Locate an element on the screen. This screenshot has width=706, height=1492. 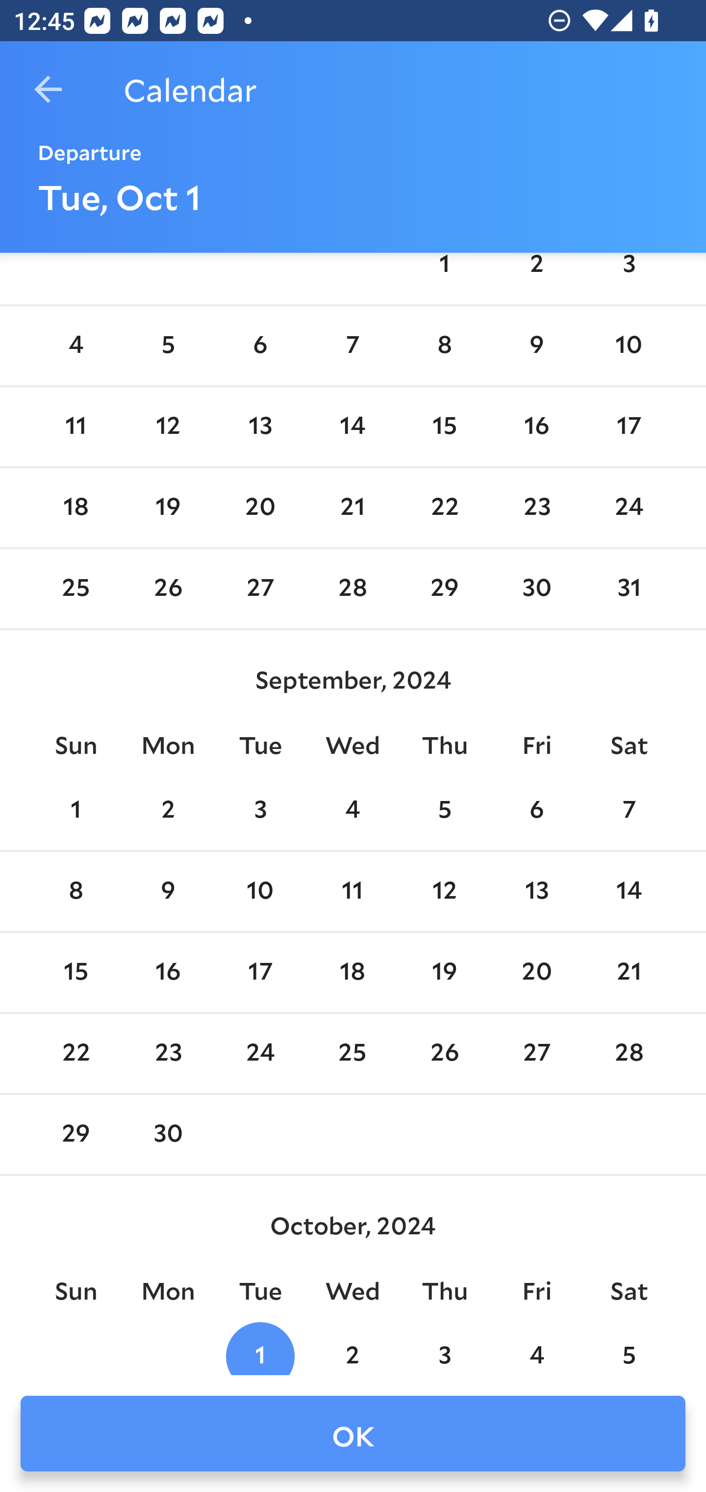
20 is located at coordinates (536, 973).